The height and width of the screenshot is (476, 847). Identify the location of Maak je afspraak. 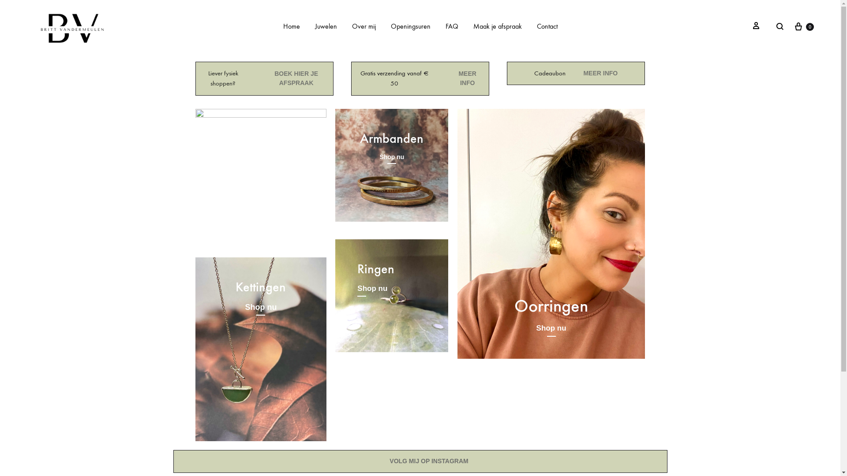
(497, 26).